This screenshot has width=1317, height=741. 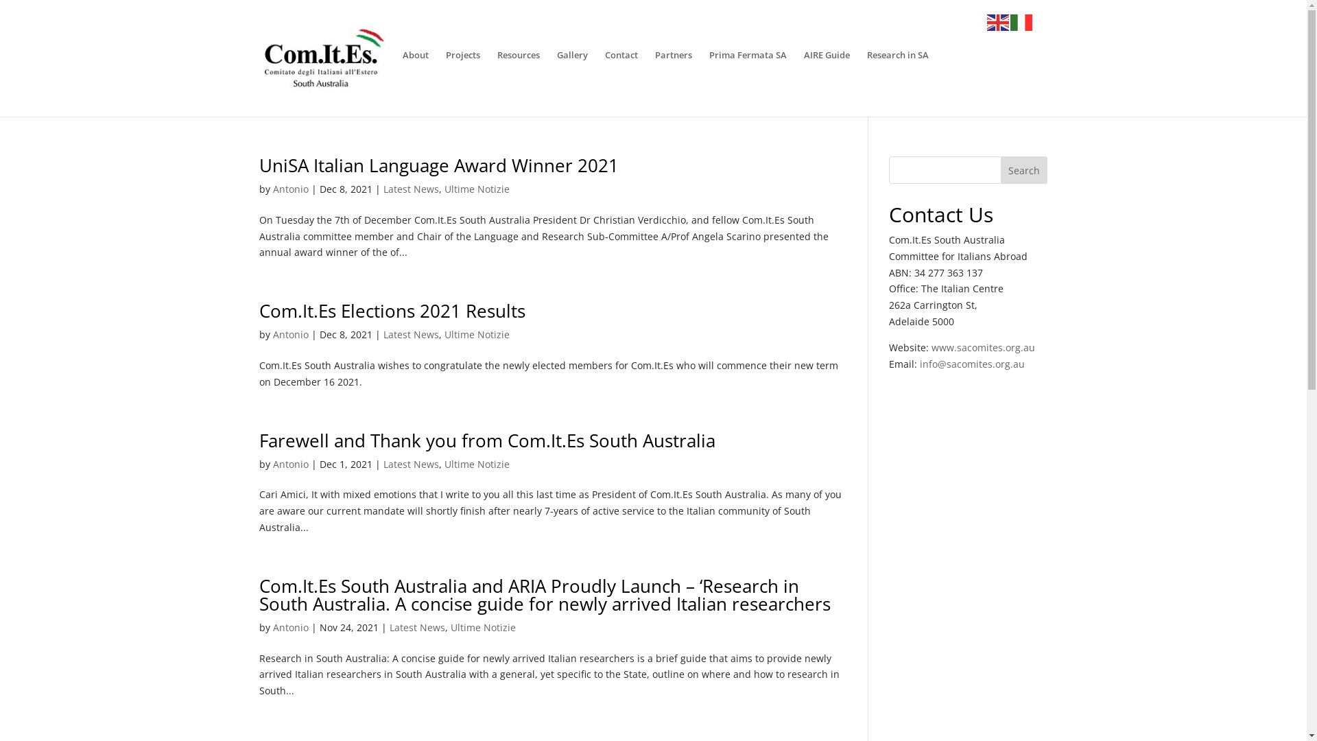 What do you see at coordinates (1024, 170) in the screenshot?
I see `Search` at bounding box center [1024, 170].